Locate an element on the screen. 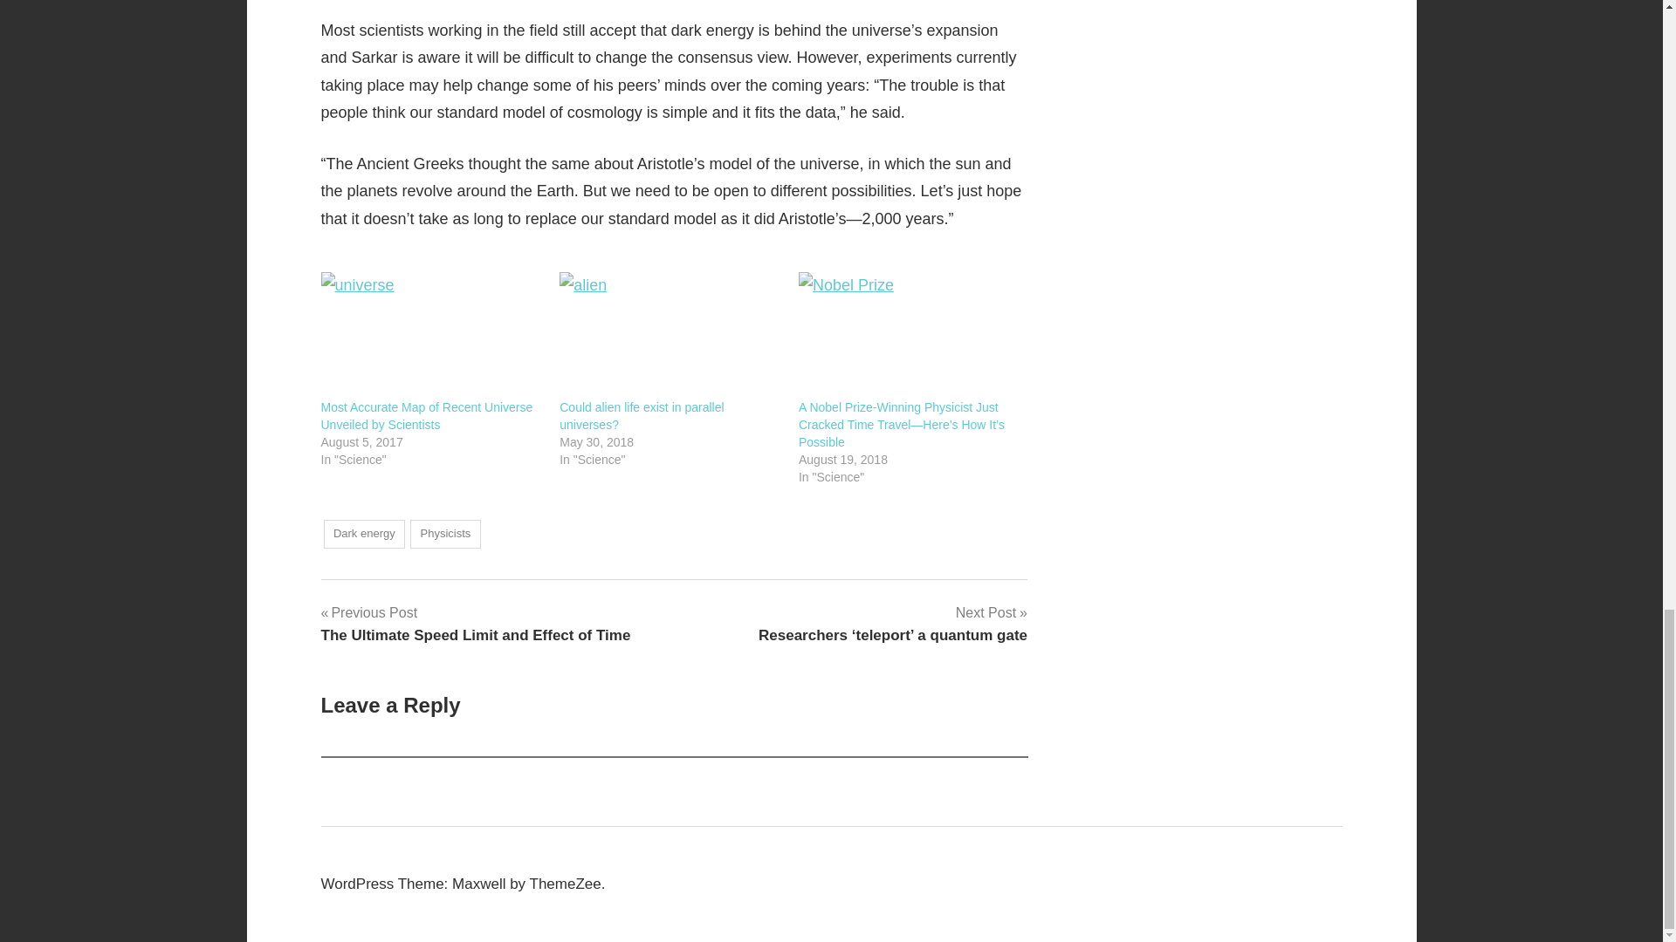 The width and height of the screenshot is (1676, 942). Could alien life exist in parallel universes? is located at coordinates (670, 335).